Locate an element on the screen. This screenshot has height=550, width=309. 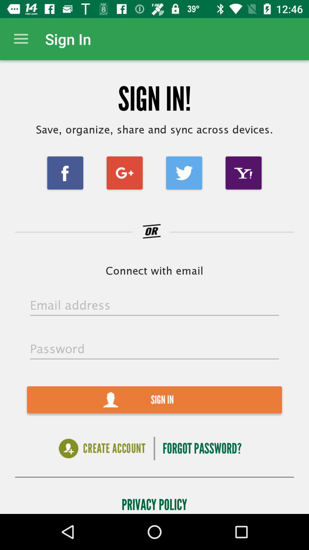
launch the icon at the top right corner is located at coordinates (243, 173).